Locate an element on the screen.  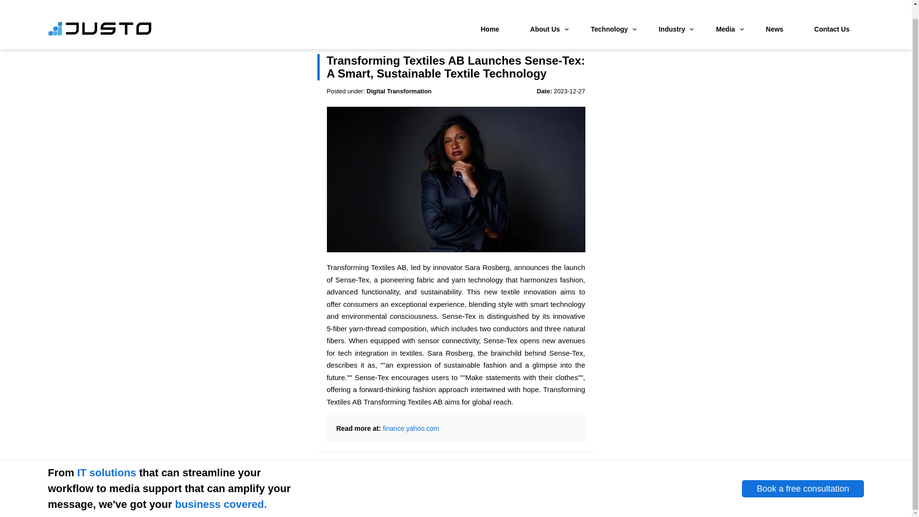
News is located at coordinates (774, 16).